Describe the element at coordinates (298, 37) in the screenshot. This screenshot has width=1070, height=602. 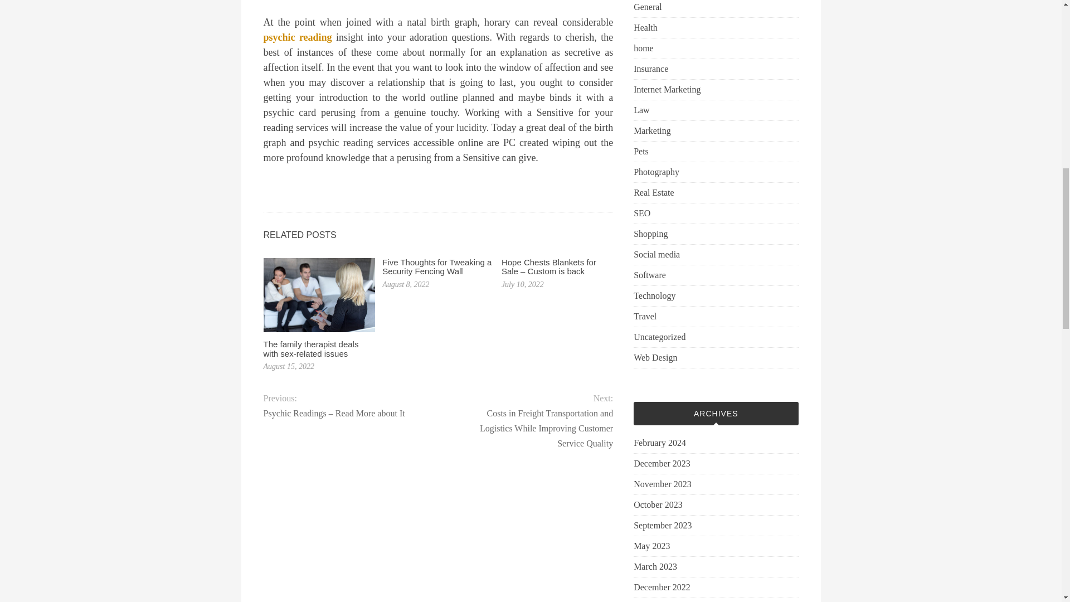
I see `psychic reading` at that location.